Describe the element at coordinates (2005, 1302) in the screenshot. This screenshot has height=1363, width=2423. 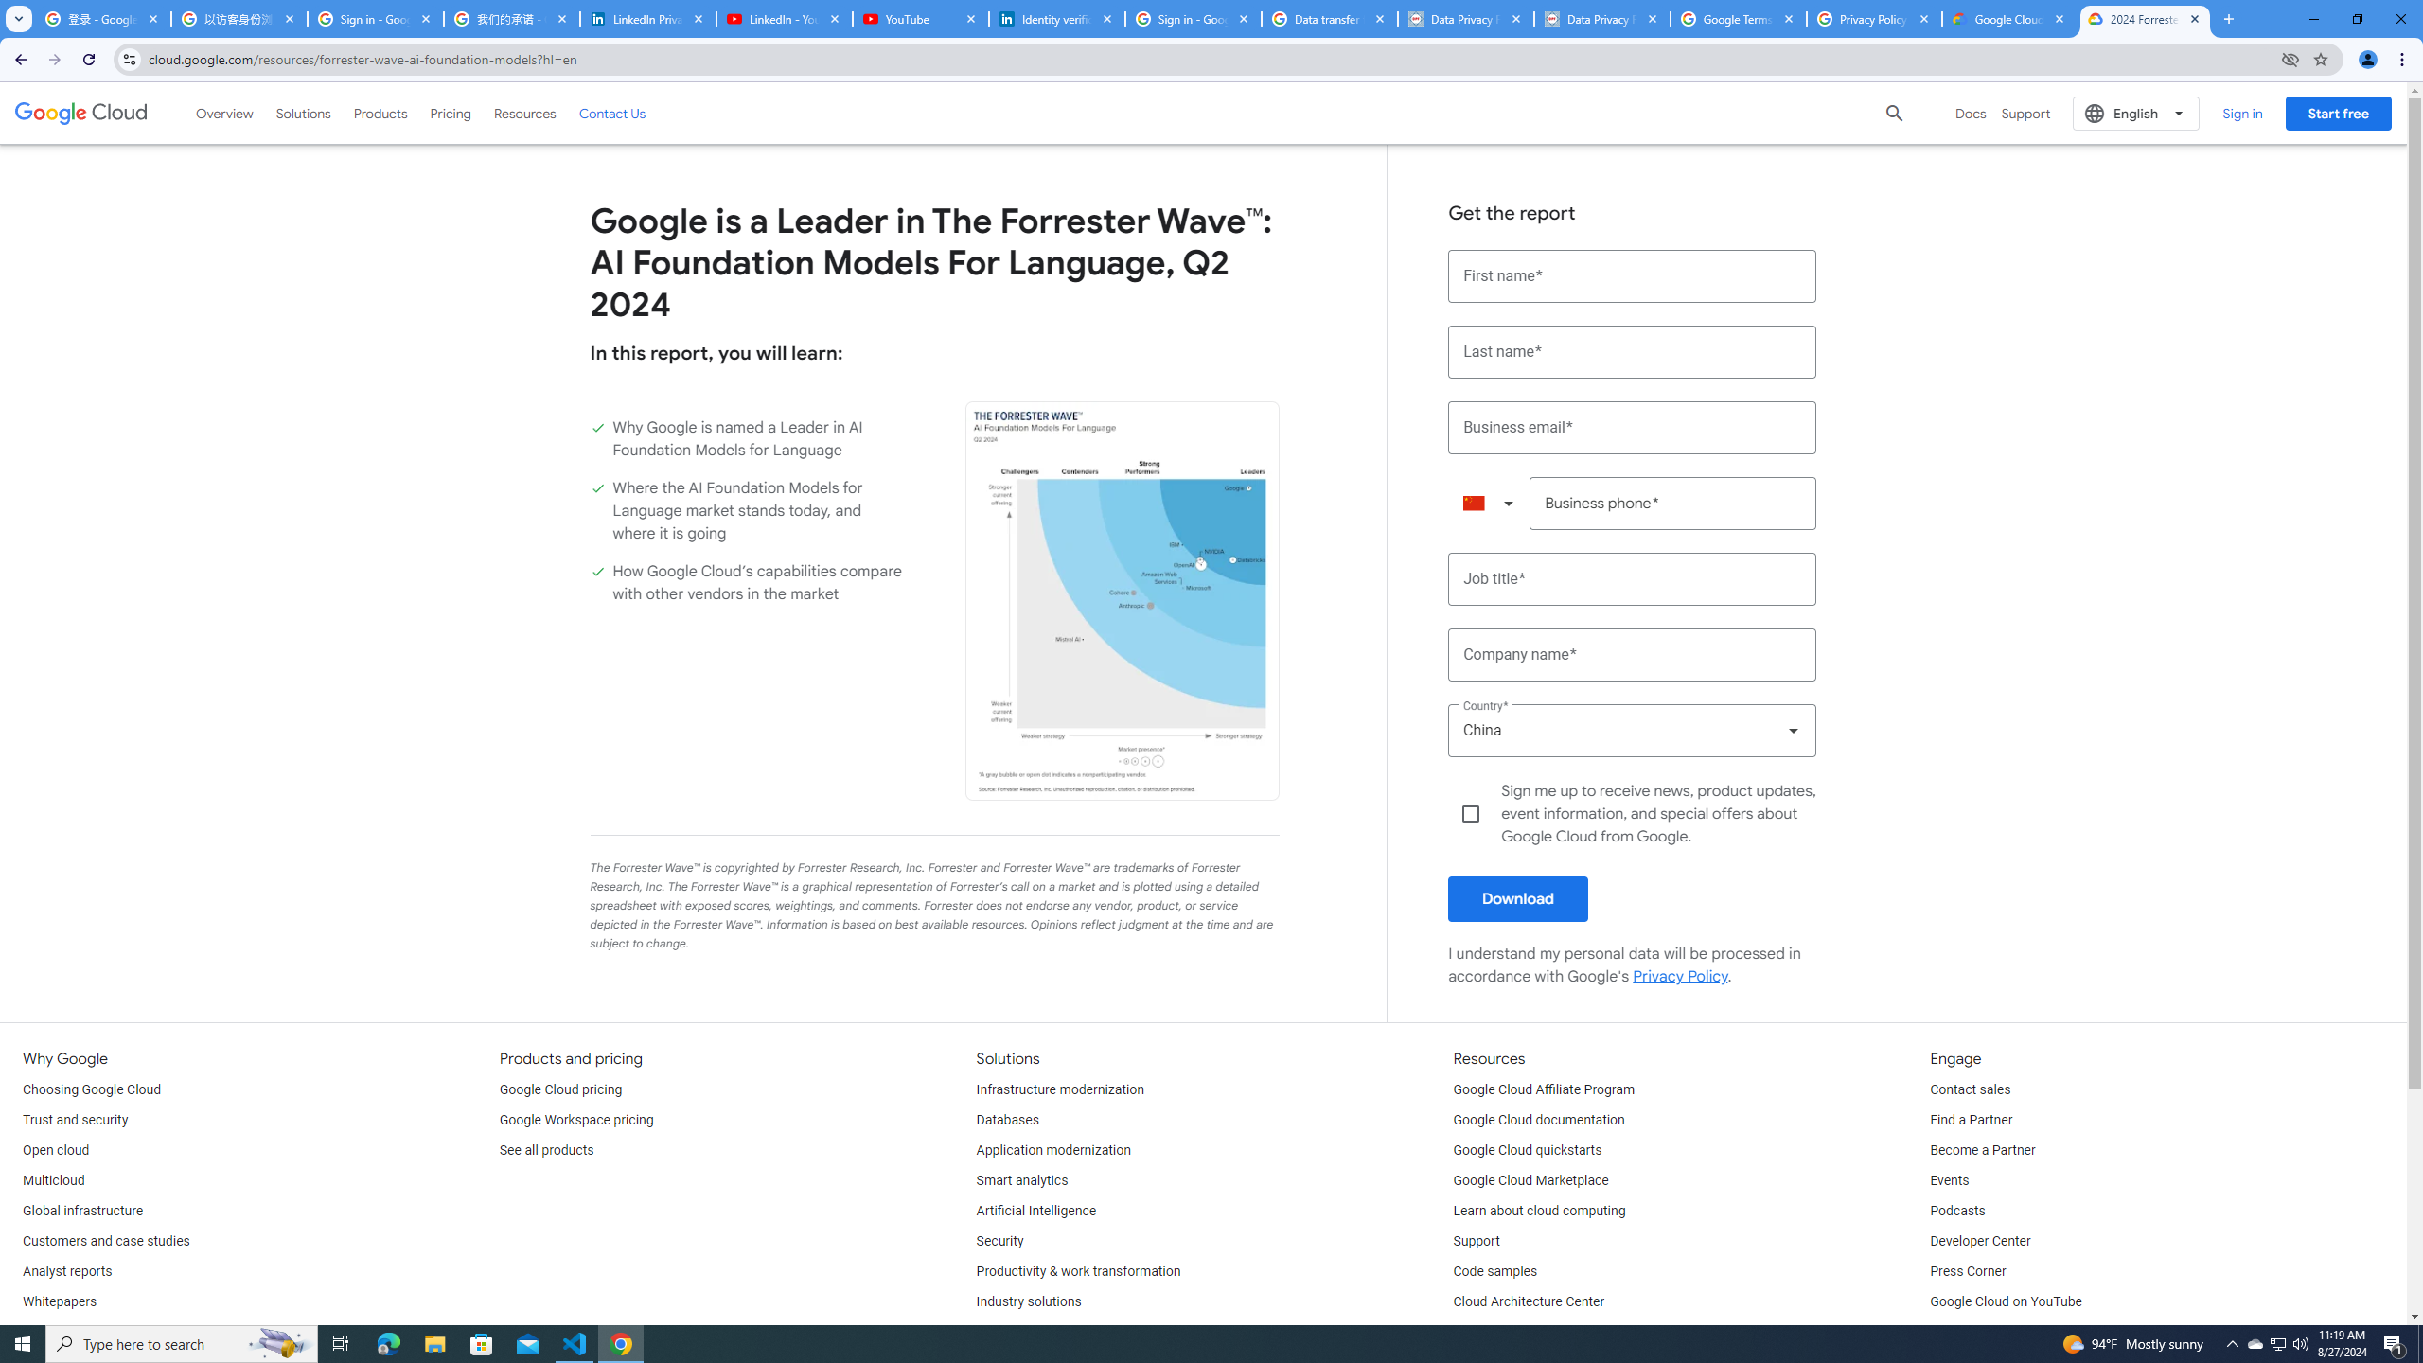
I see `Google Cloud on YouTube` at that location.